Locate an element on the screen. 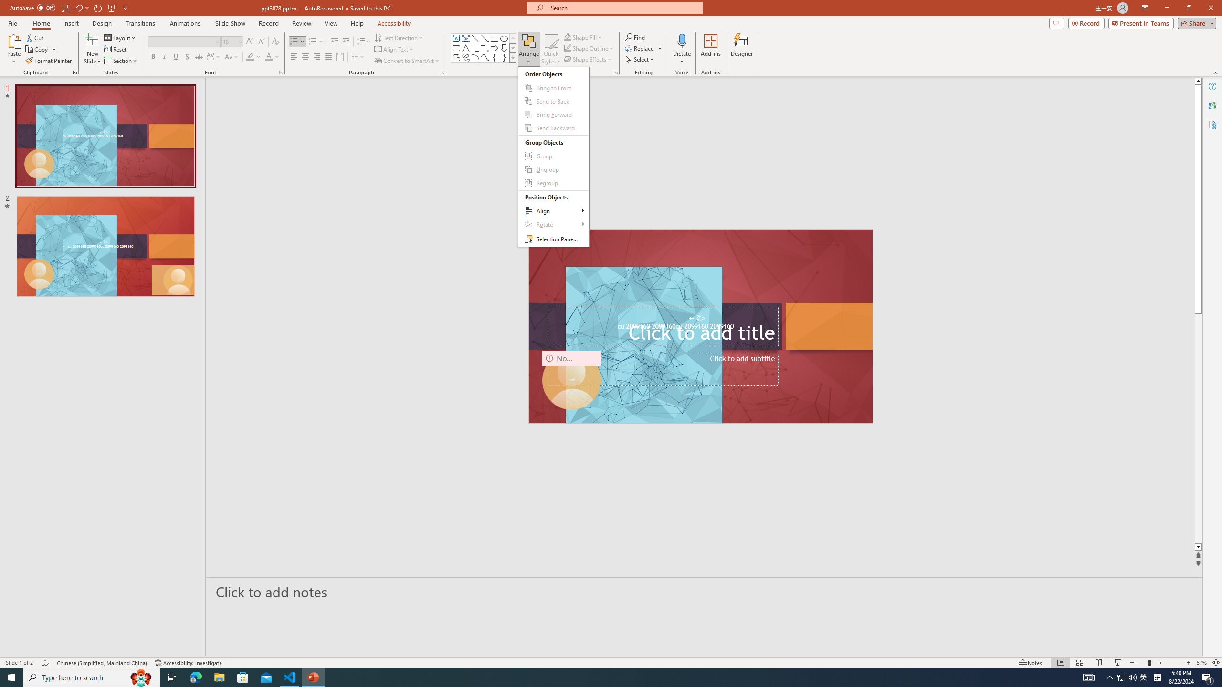 The height and width of the screenshot is (687, 1222). TextBox 7 is located at coordinates (697, 318).